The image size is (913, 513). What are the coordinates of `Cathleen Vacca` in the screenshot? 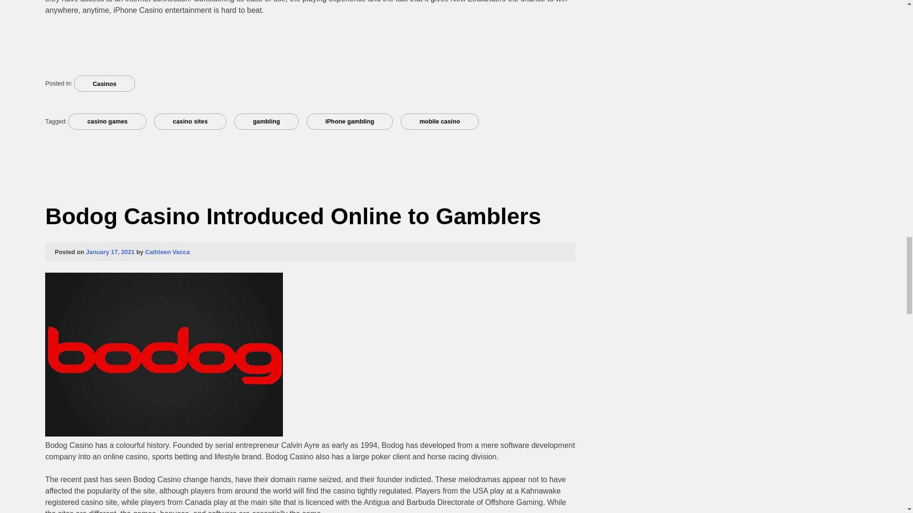 It's located at (167, 252).